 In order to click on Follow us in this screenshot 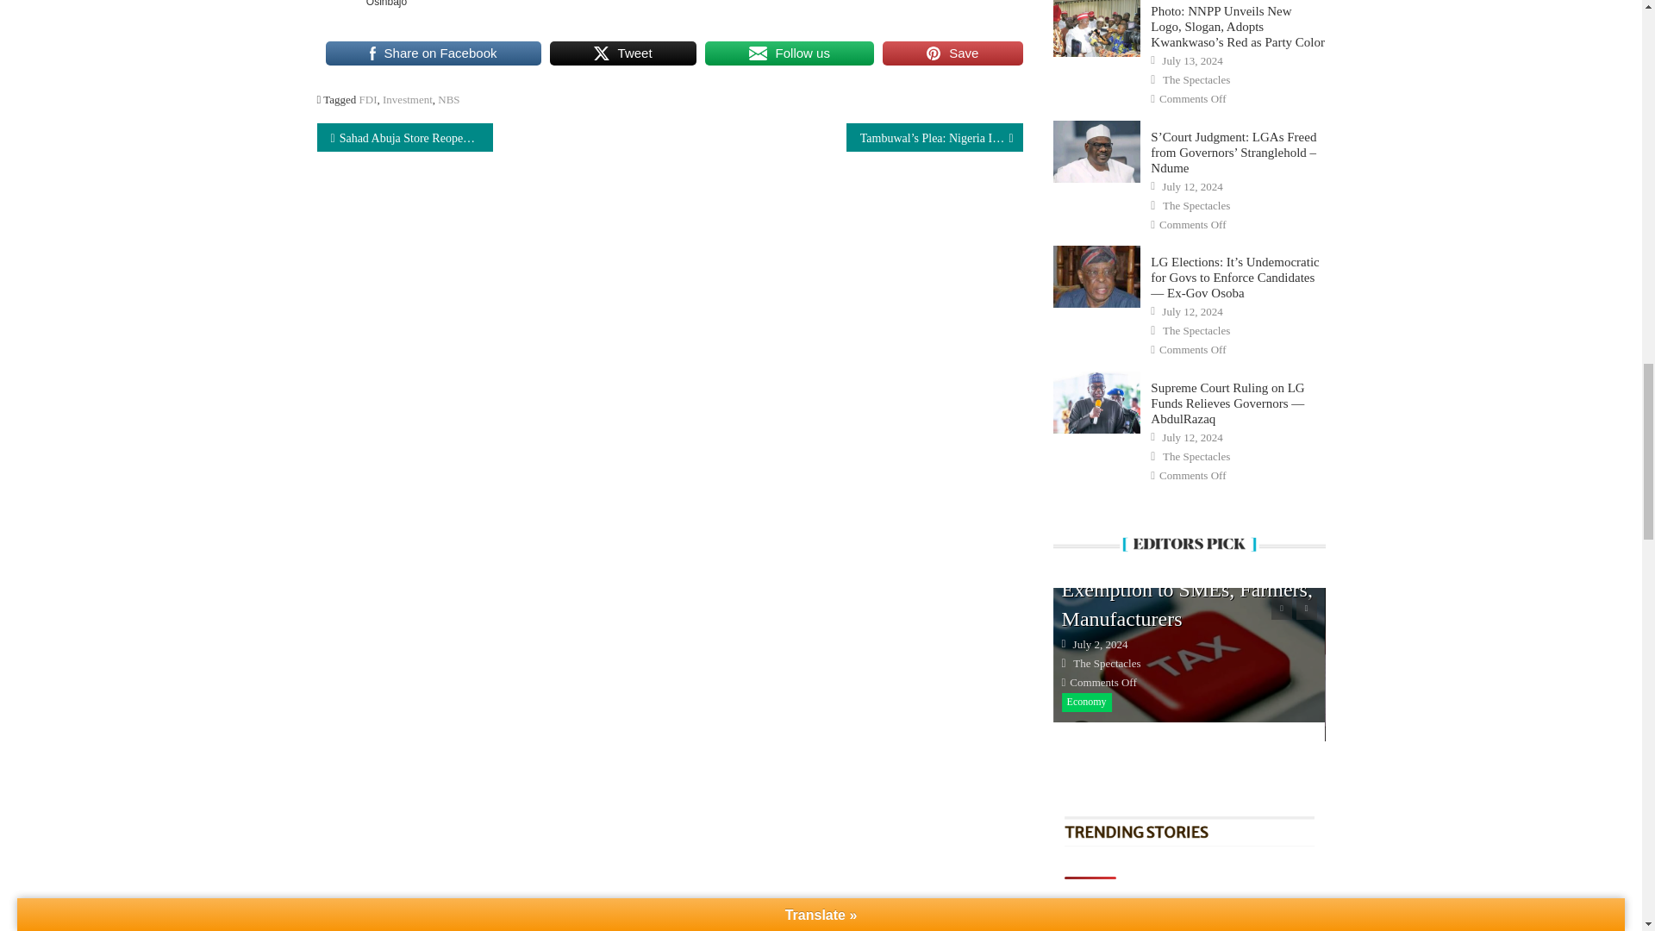, I will do `click(789, 53)`.